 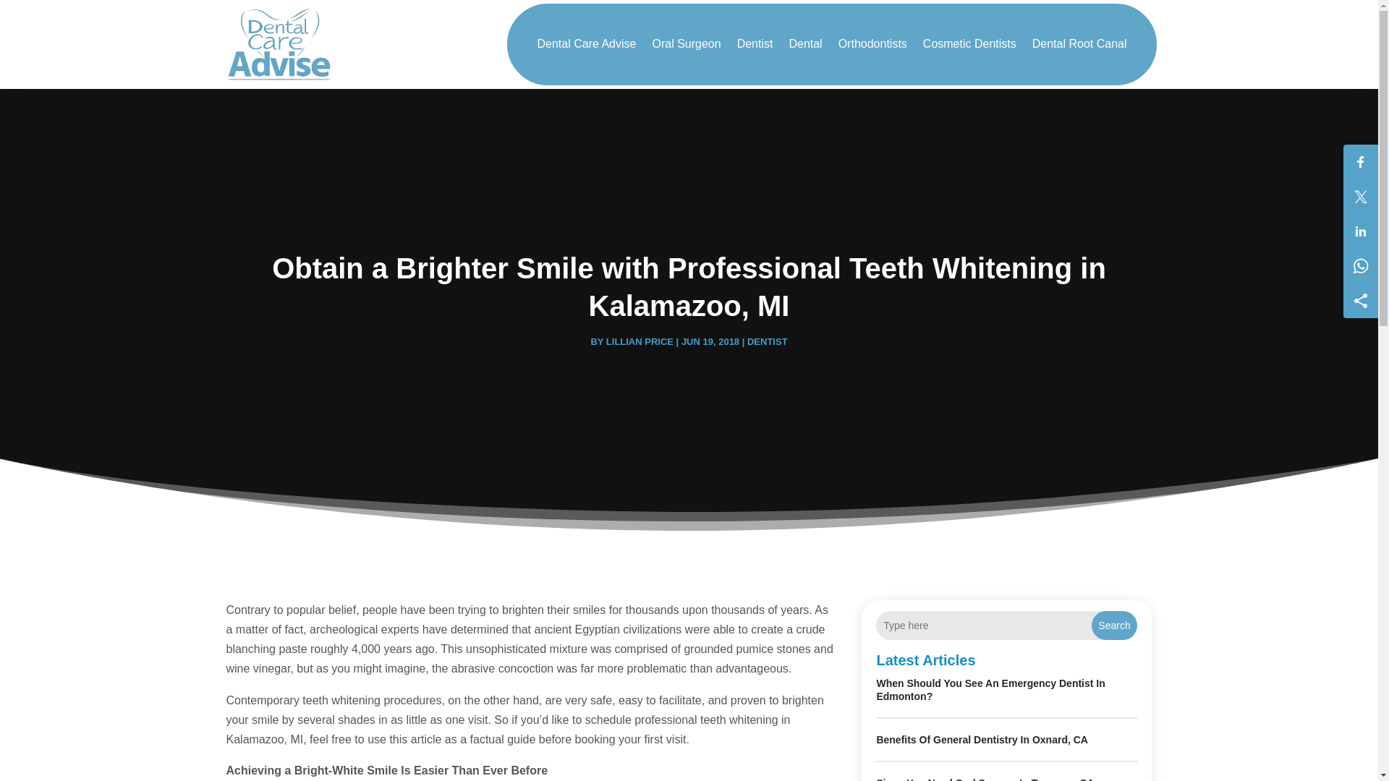 I want to click on Cosmetic Dentists, so click(x=969, y=44).